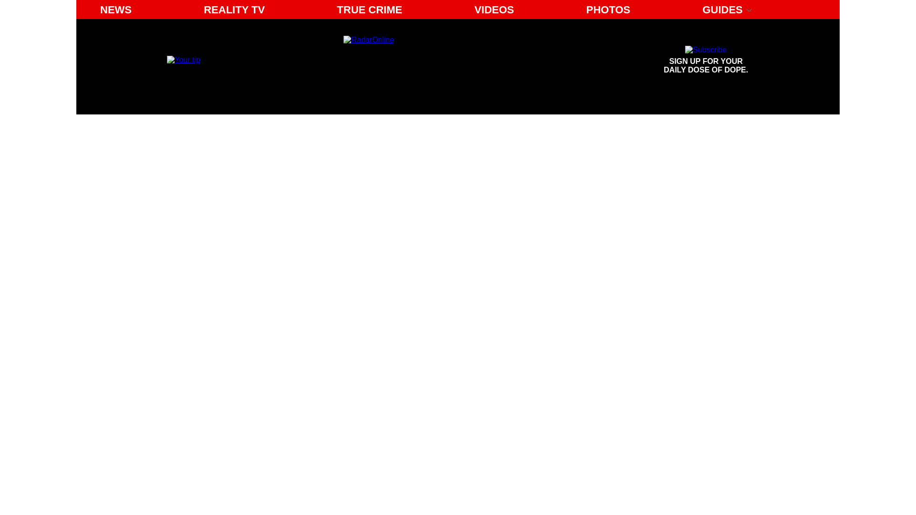  Describe the element at coordinates (493, 10) in the screenshot. I see `REALITY TV` at that location.